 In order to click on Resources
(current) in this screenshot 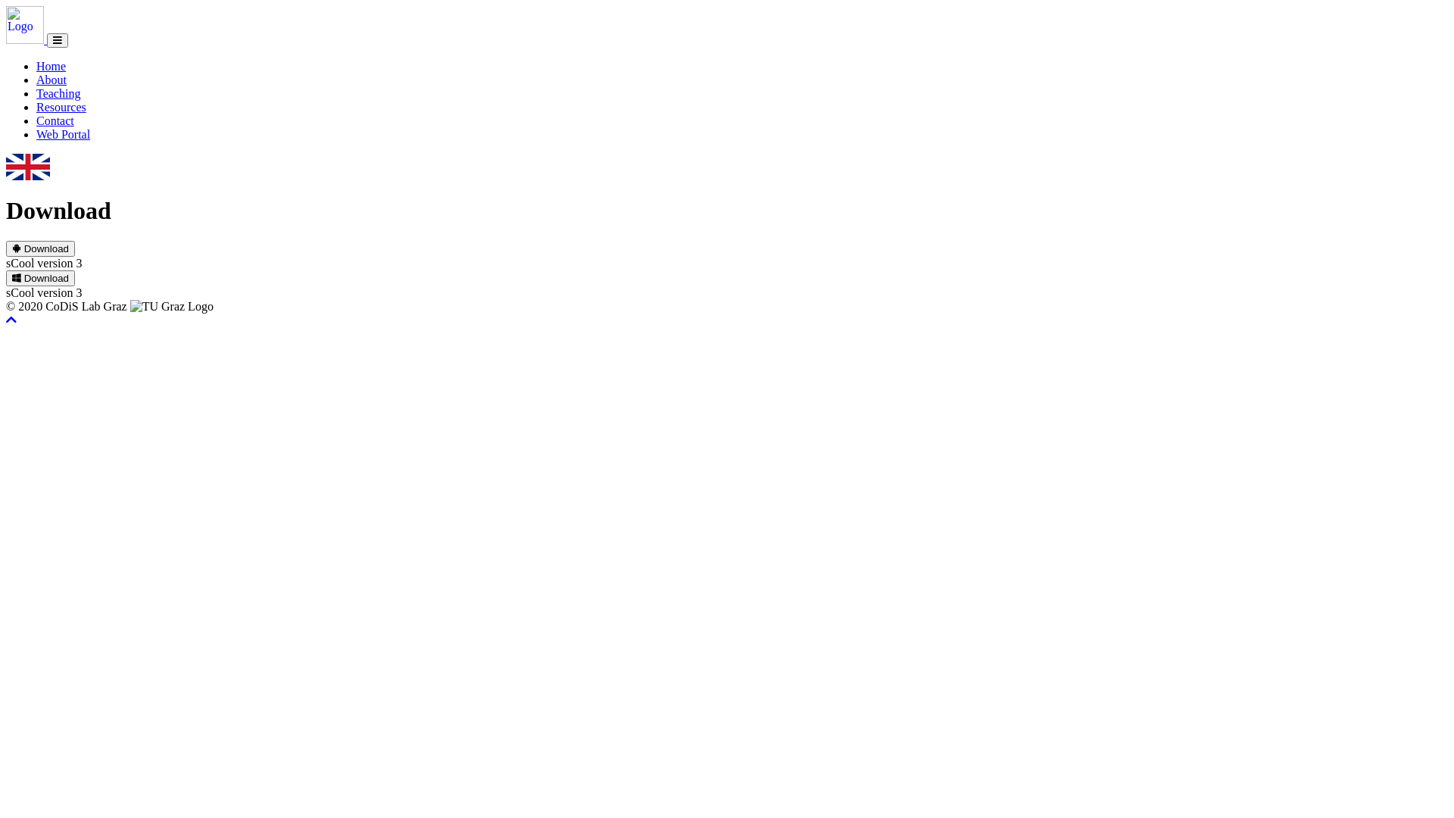, I will do `click(61, 108)`.